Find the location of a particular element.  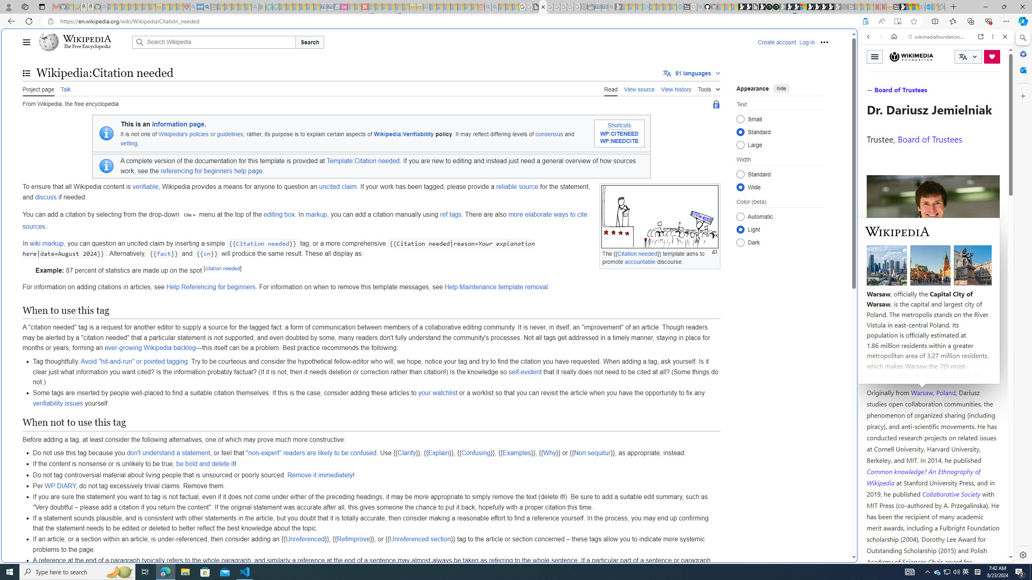

wiki markup is located at coordinates (47, 243).